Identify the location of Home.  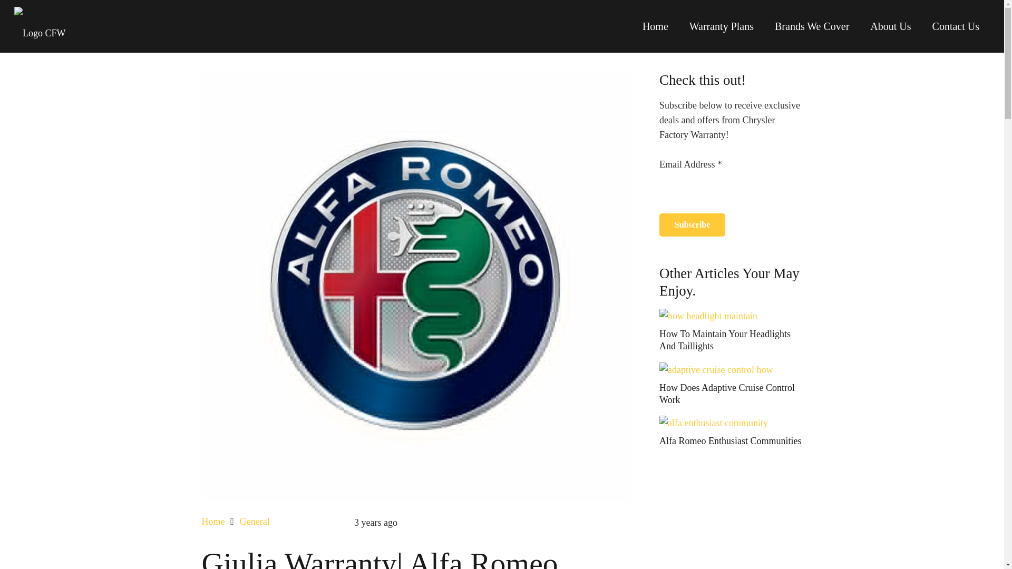
(655, 26).